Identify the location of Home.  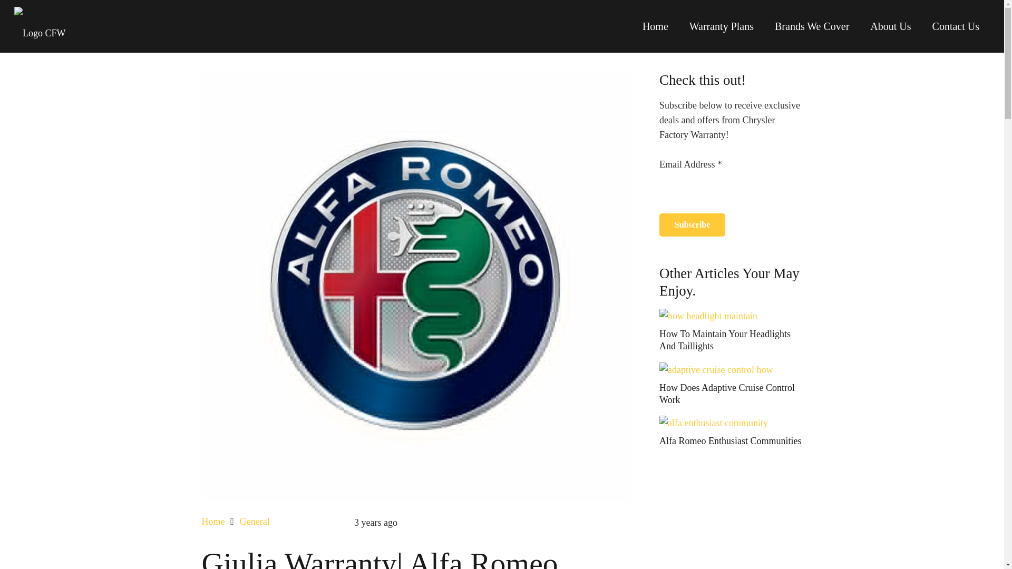
(655, 26).